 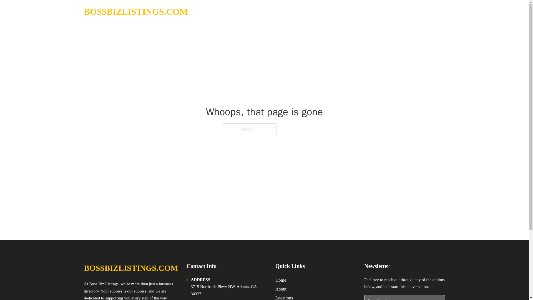 What do you see at coordinates (281, 289) in the screenshot?
I see `About` at bounding box center [281, 289].